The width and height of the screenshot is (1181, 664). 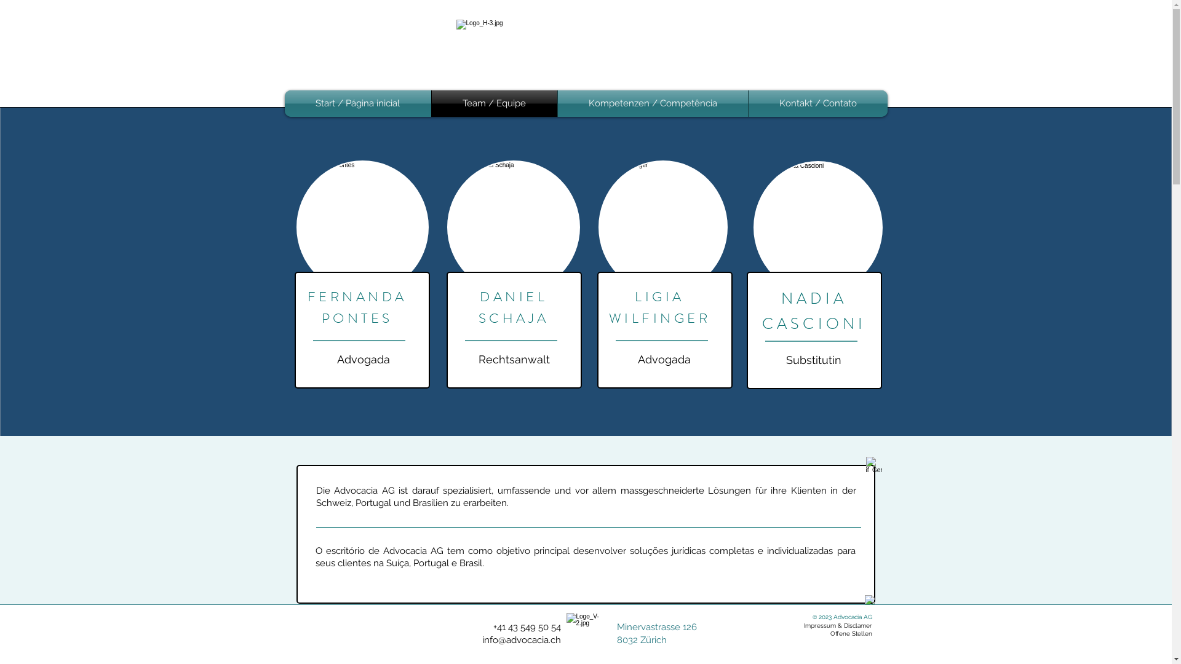 What do you see at coordinates (513, 227) in the screenshot?
I see `MLaw Daniel Schaja` at bounding box center [513, 227].